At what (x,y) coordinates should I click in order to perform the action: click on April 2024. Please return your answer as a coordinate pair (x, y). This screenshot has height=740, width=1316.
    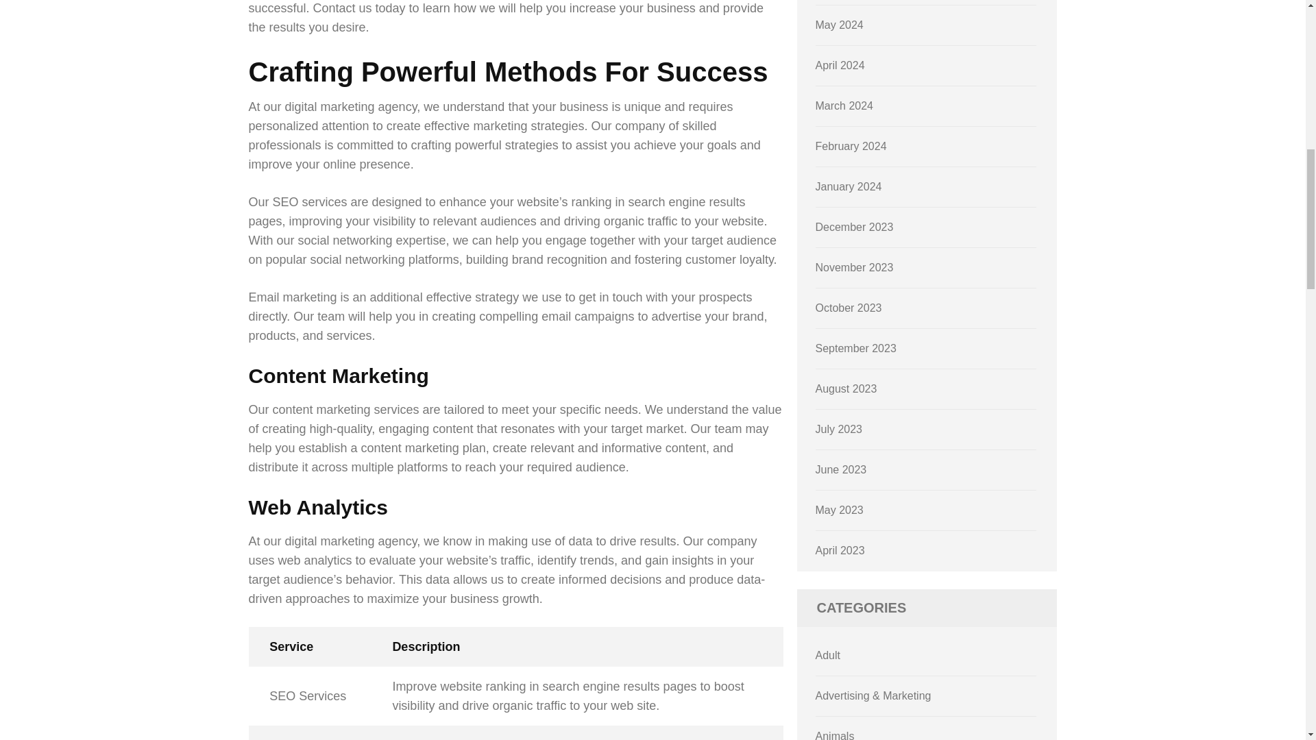
    Looking at the image, I should click on (840, 65).